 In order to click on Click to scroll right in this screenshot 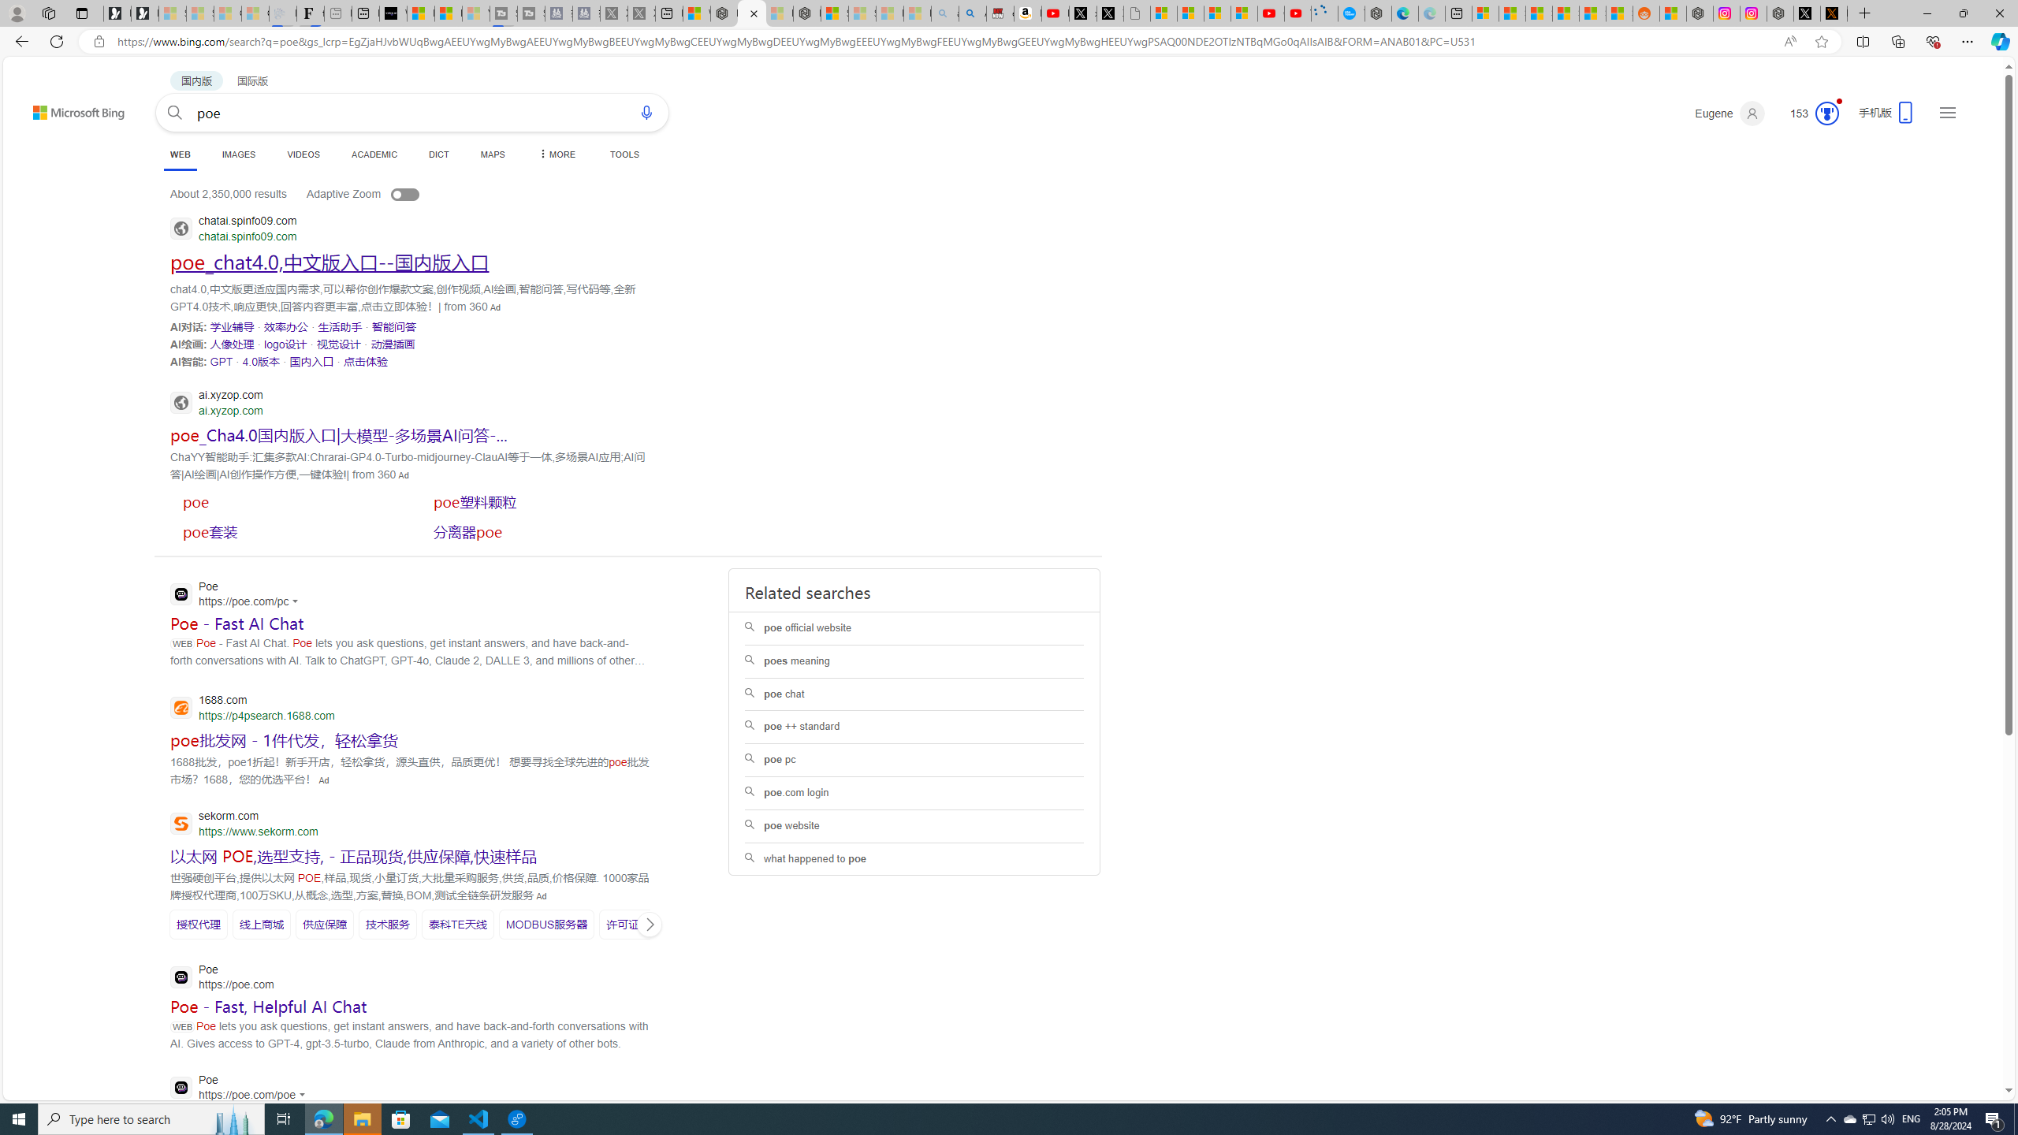, I will do `click(650, 924)`.